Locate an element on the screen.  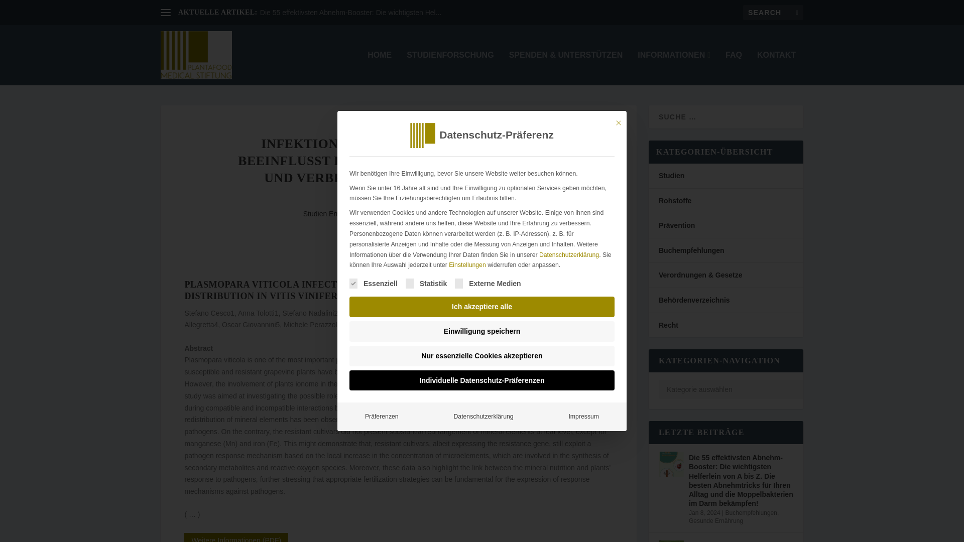
Mushrooms is located at coordinates (475, 214).